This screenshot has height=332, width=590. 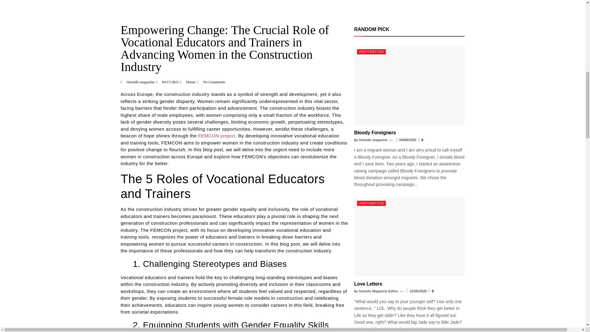 I want to click on No Comments, so click(x=211, y=82).